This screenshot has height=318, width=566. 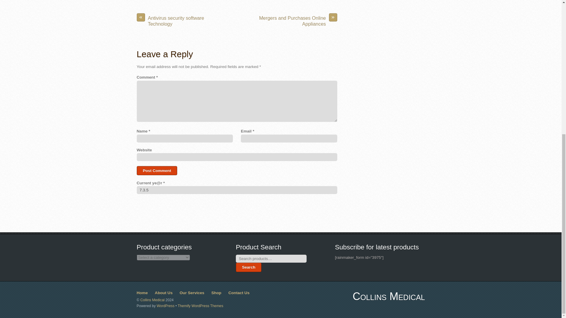 What do you see at coordinates (216, 293) in the screenshot?
I see `Shop` at bounding box center [216, 293].